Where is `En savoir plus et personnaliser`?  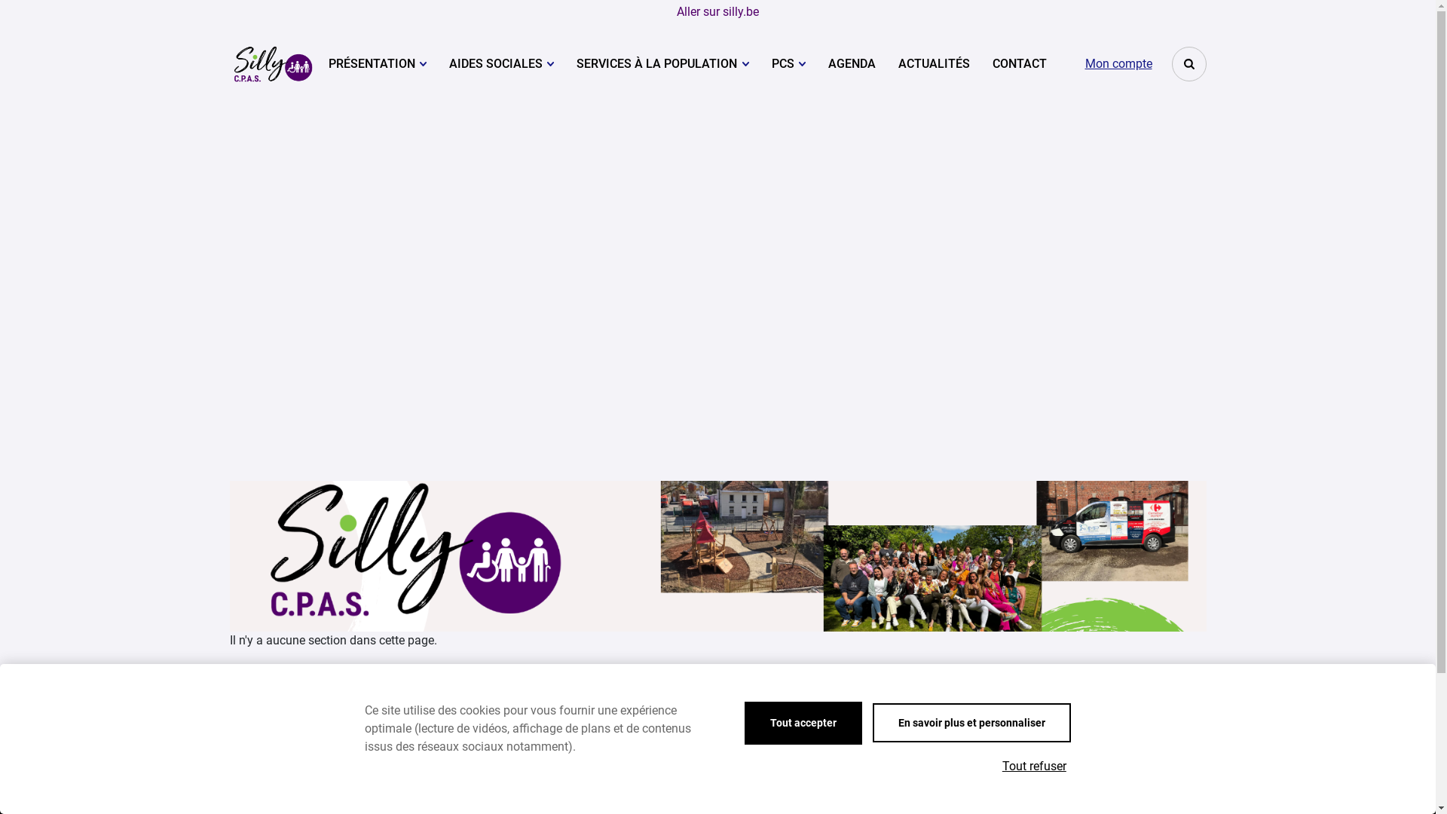
En savoir plus et personnaliser is located at coordinates (972, 723).